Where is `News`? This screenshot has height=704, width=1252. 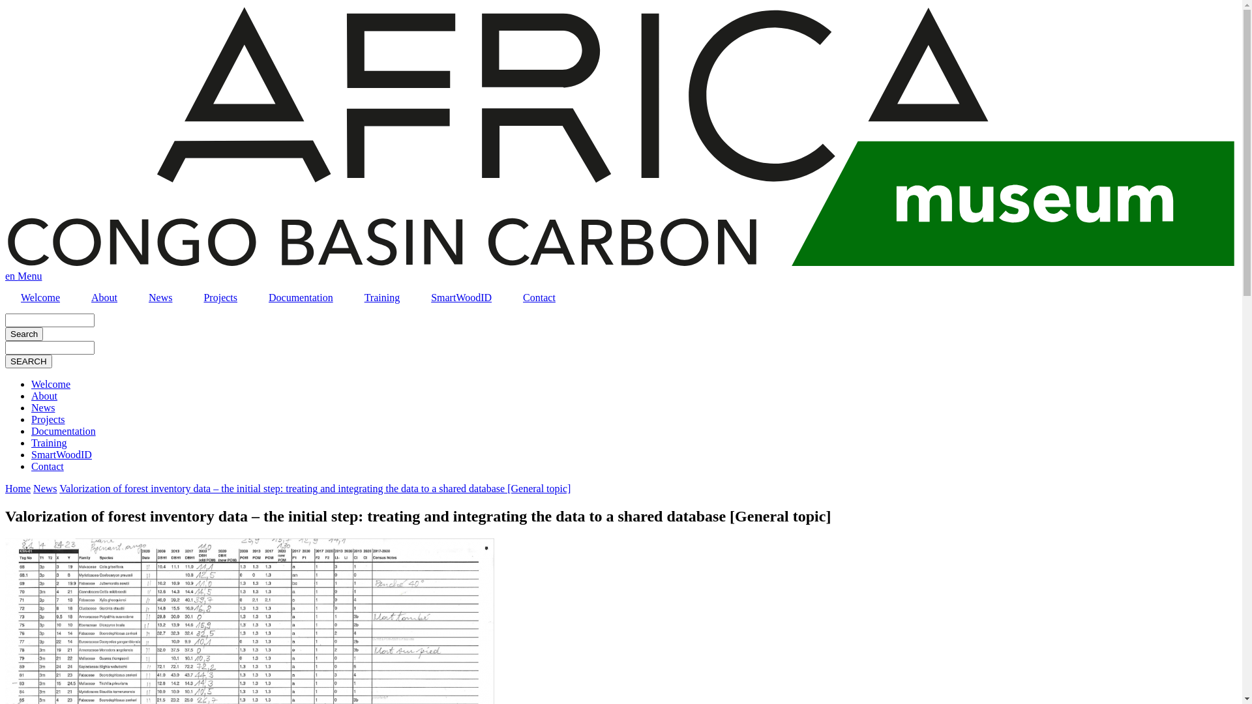
News is located at coordinates (160, 298).